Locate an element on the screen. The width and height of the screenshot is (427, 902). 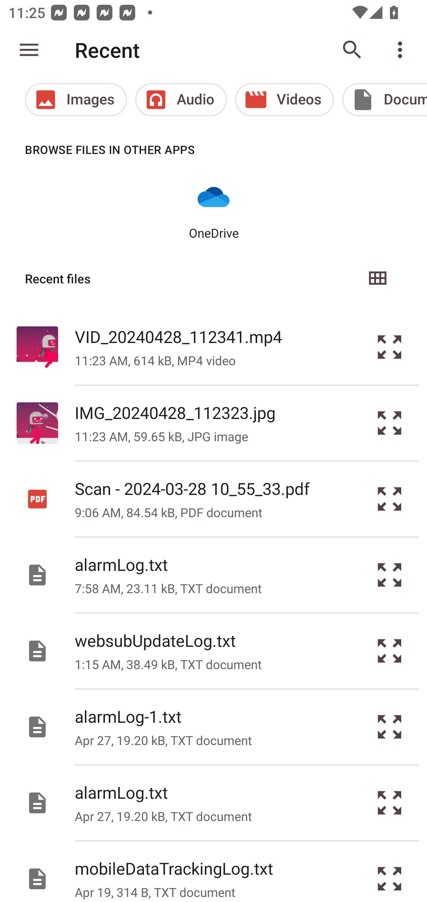
Search is located at coordinates (352, 50).